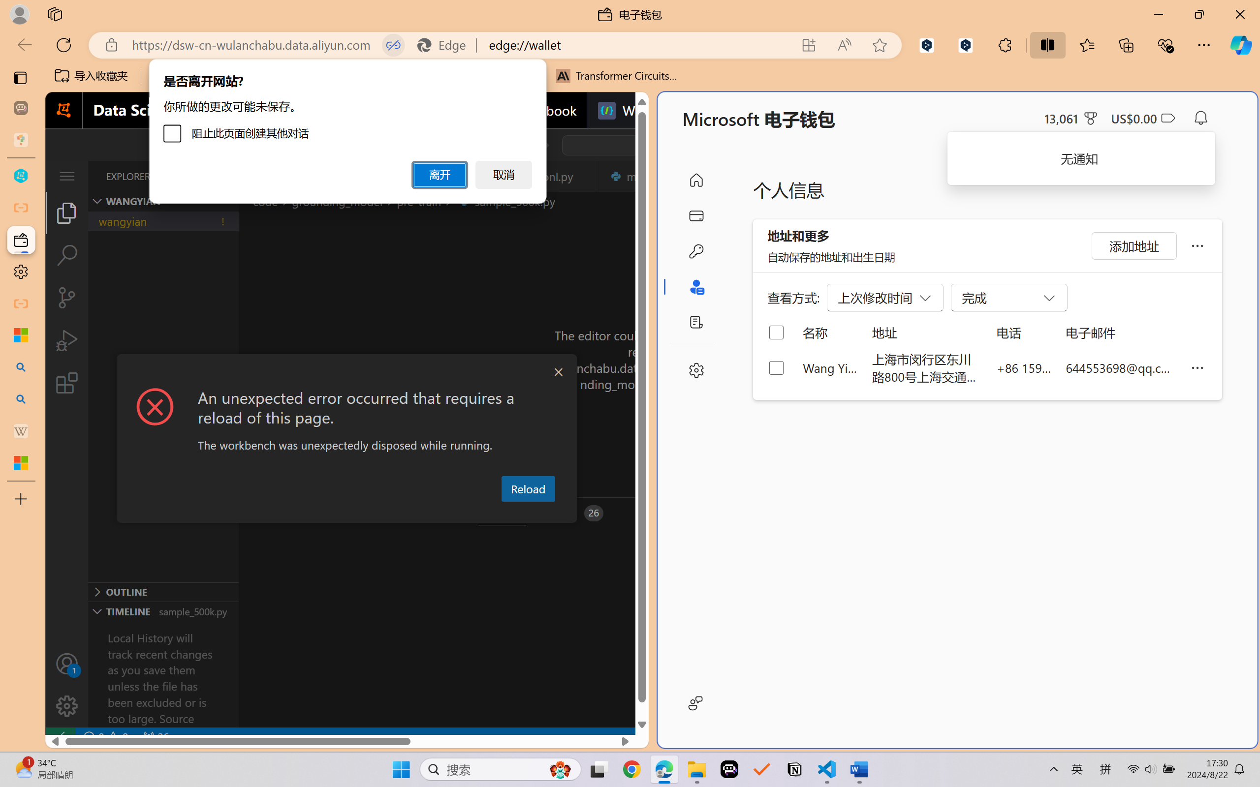 The width and height of the screenshot is (1260, 787). I want to click on Timeline Section, so click(163, 611).